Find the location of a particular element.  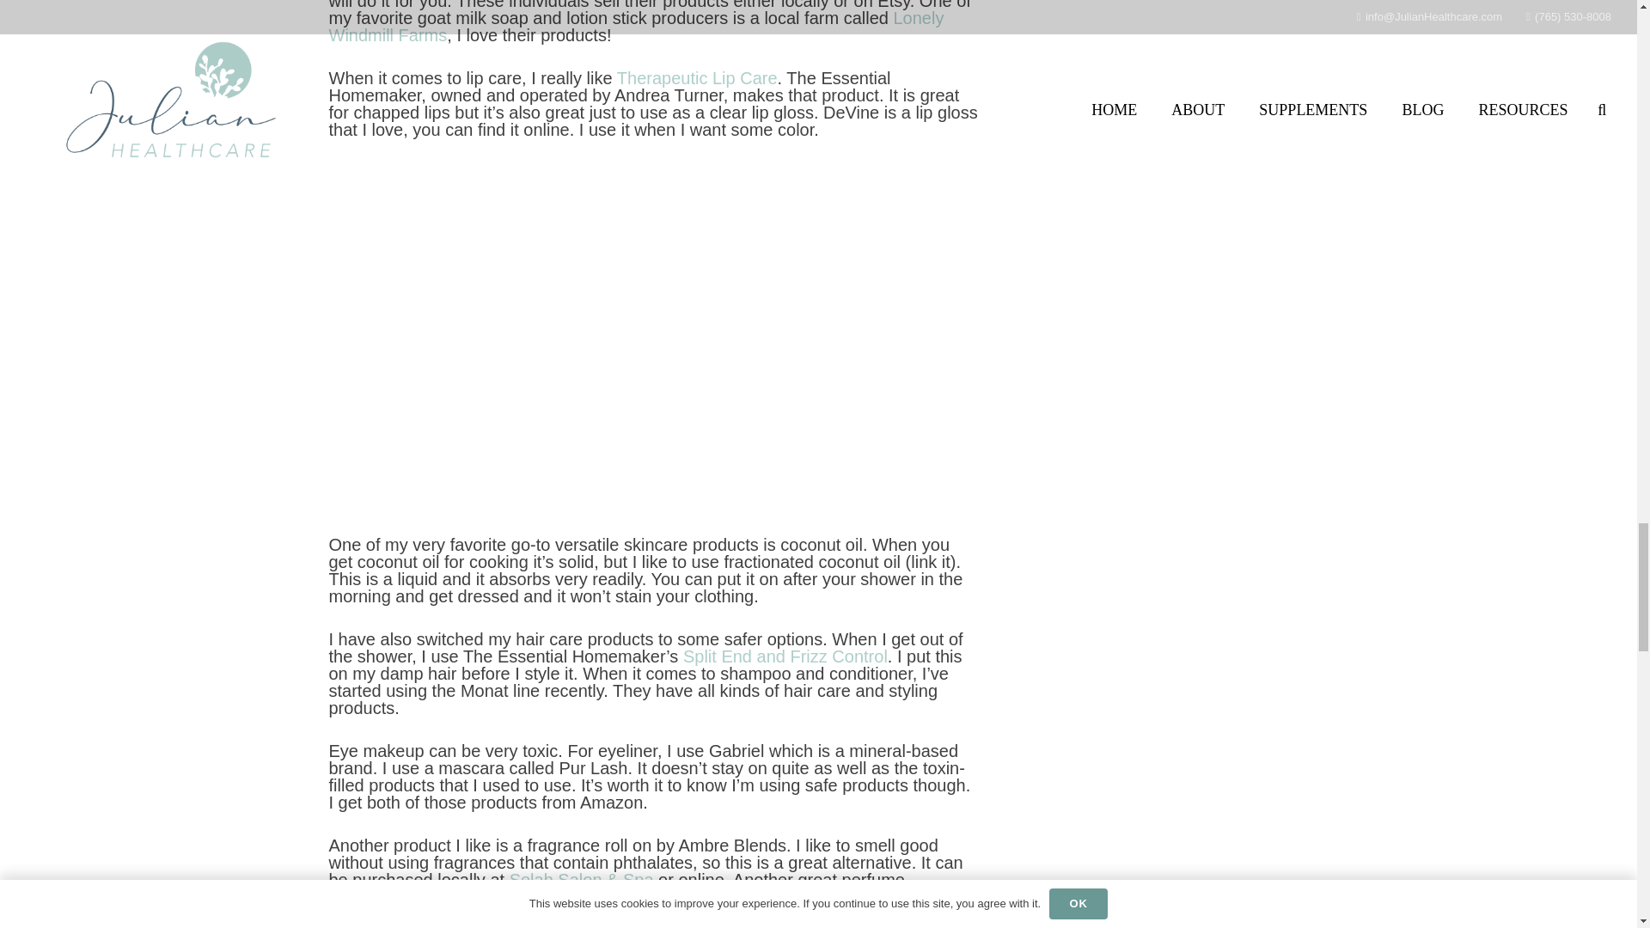

here is located at coordinates (944, 897).